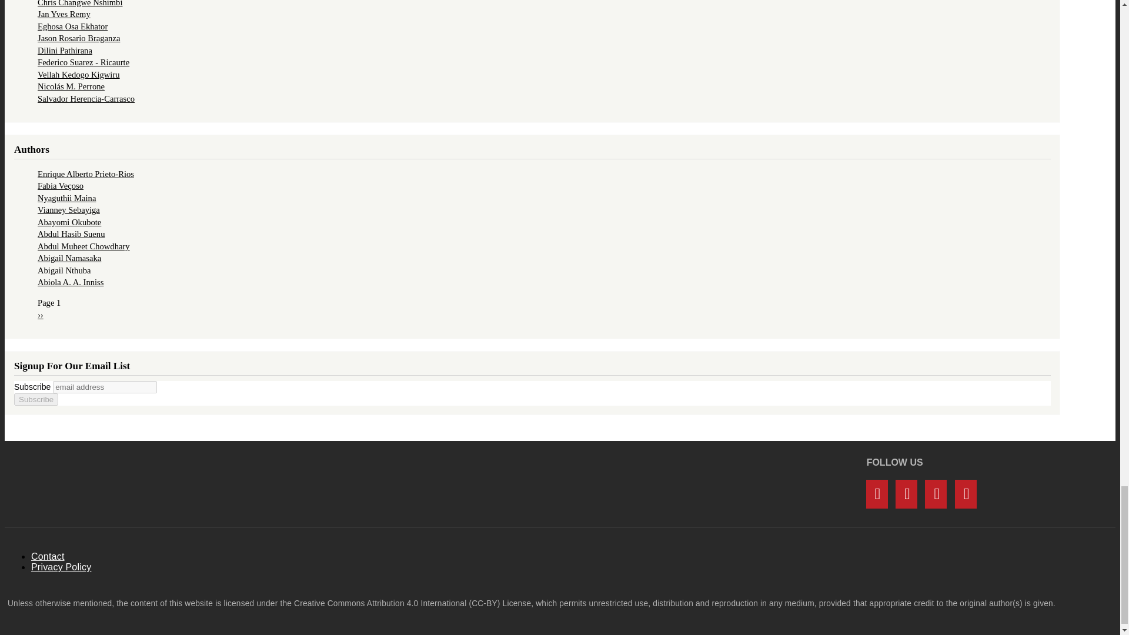 This screenshot has width=1129, height=635. What do you see at coordinates (36, 399) in the screenshot?
I see `Subscribe` at bounding box center [36, 399].